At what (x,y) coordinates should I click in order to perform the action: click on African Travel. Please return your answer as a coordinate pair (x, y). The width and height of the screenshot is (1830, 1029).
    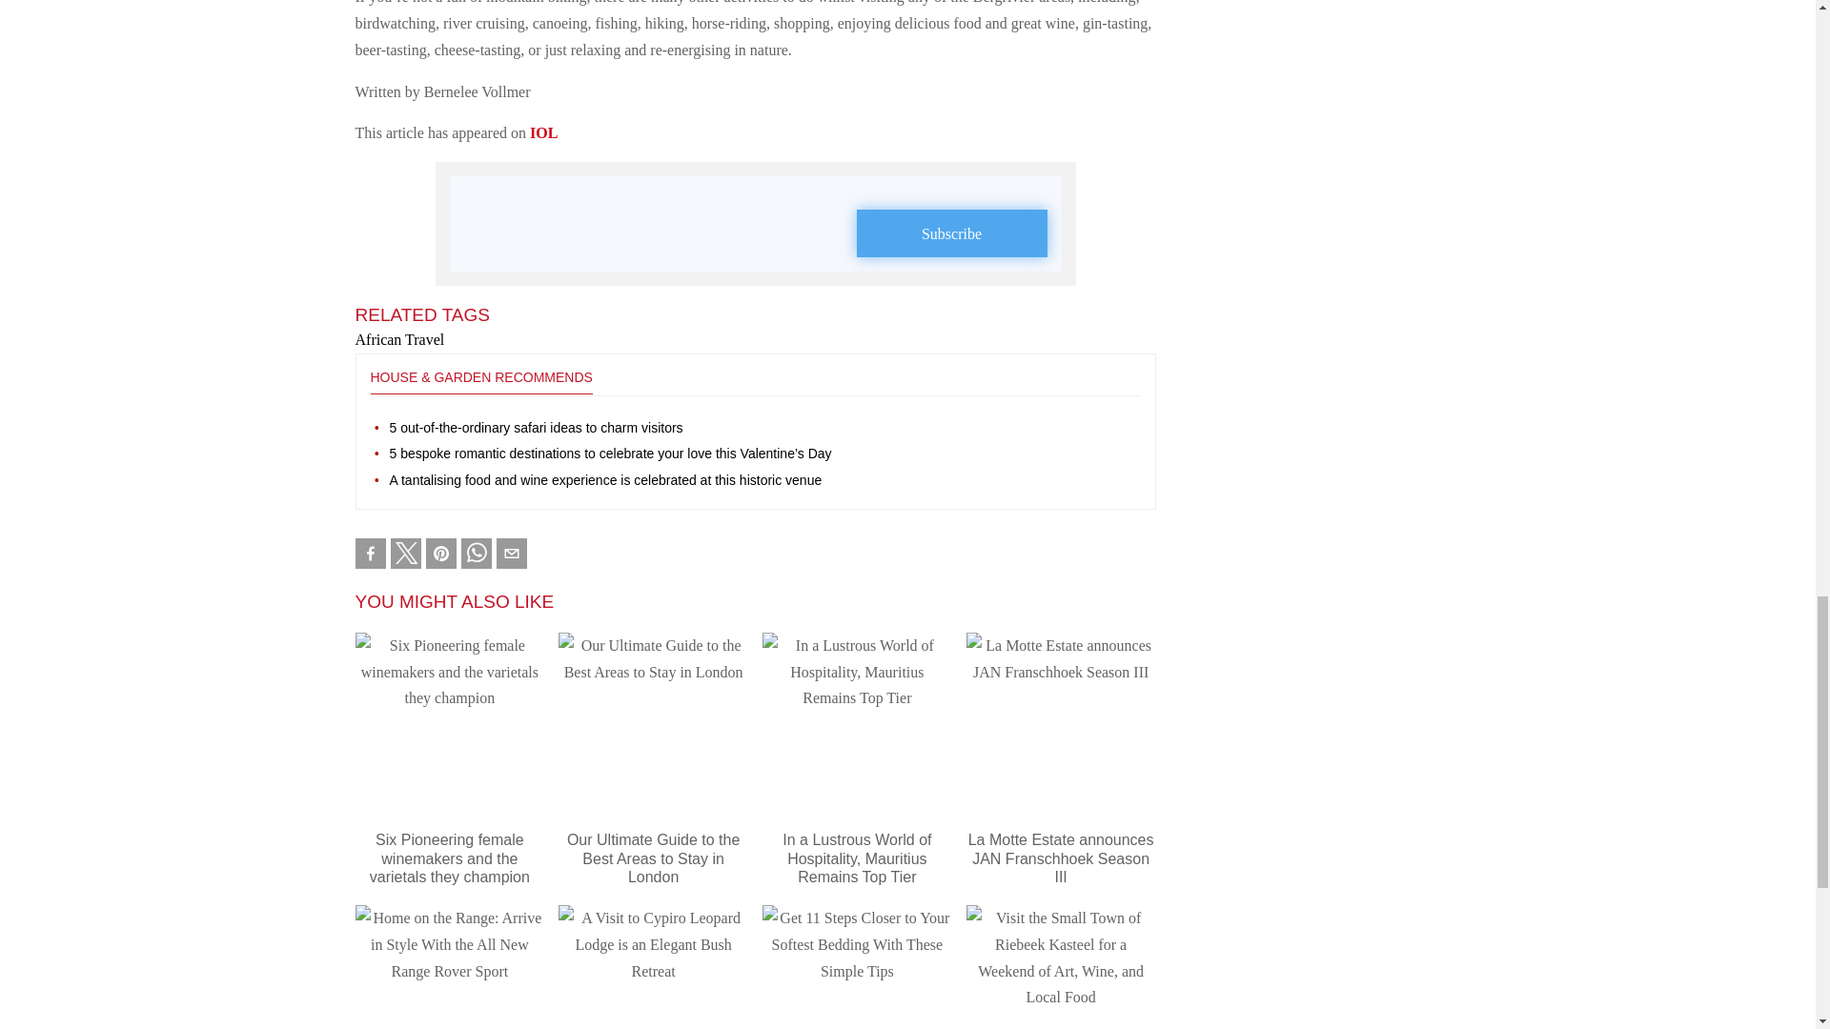
    Looking at the image, I should click on (399, 339).